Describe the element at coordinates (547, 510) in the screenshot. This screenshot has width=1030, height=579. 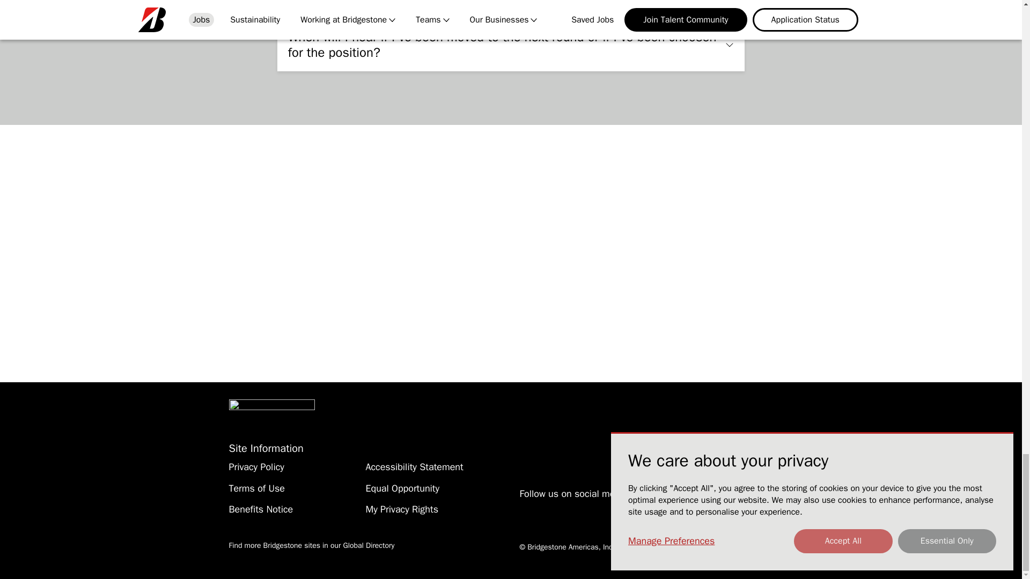
I see `Twitter` at that location.